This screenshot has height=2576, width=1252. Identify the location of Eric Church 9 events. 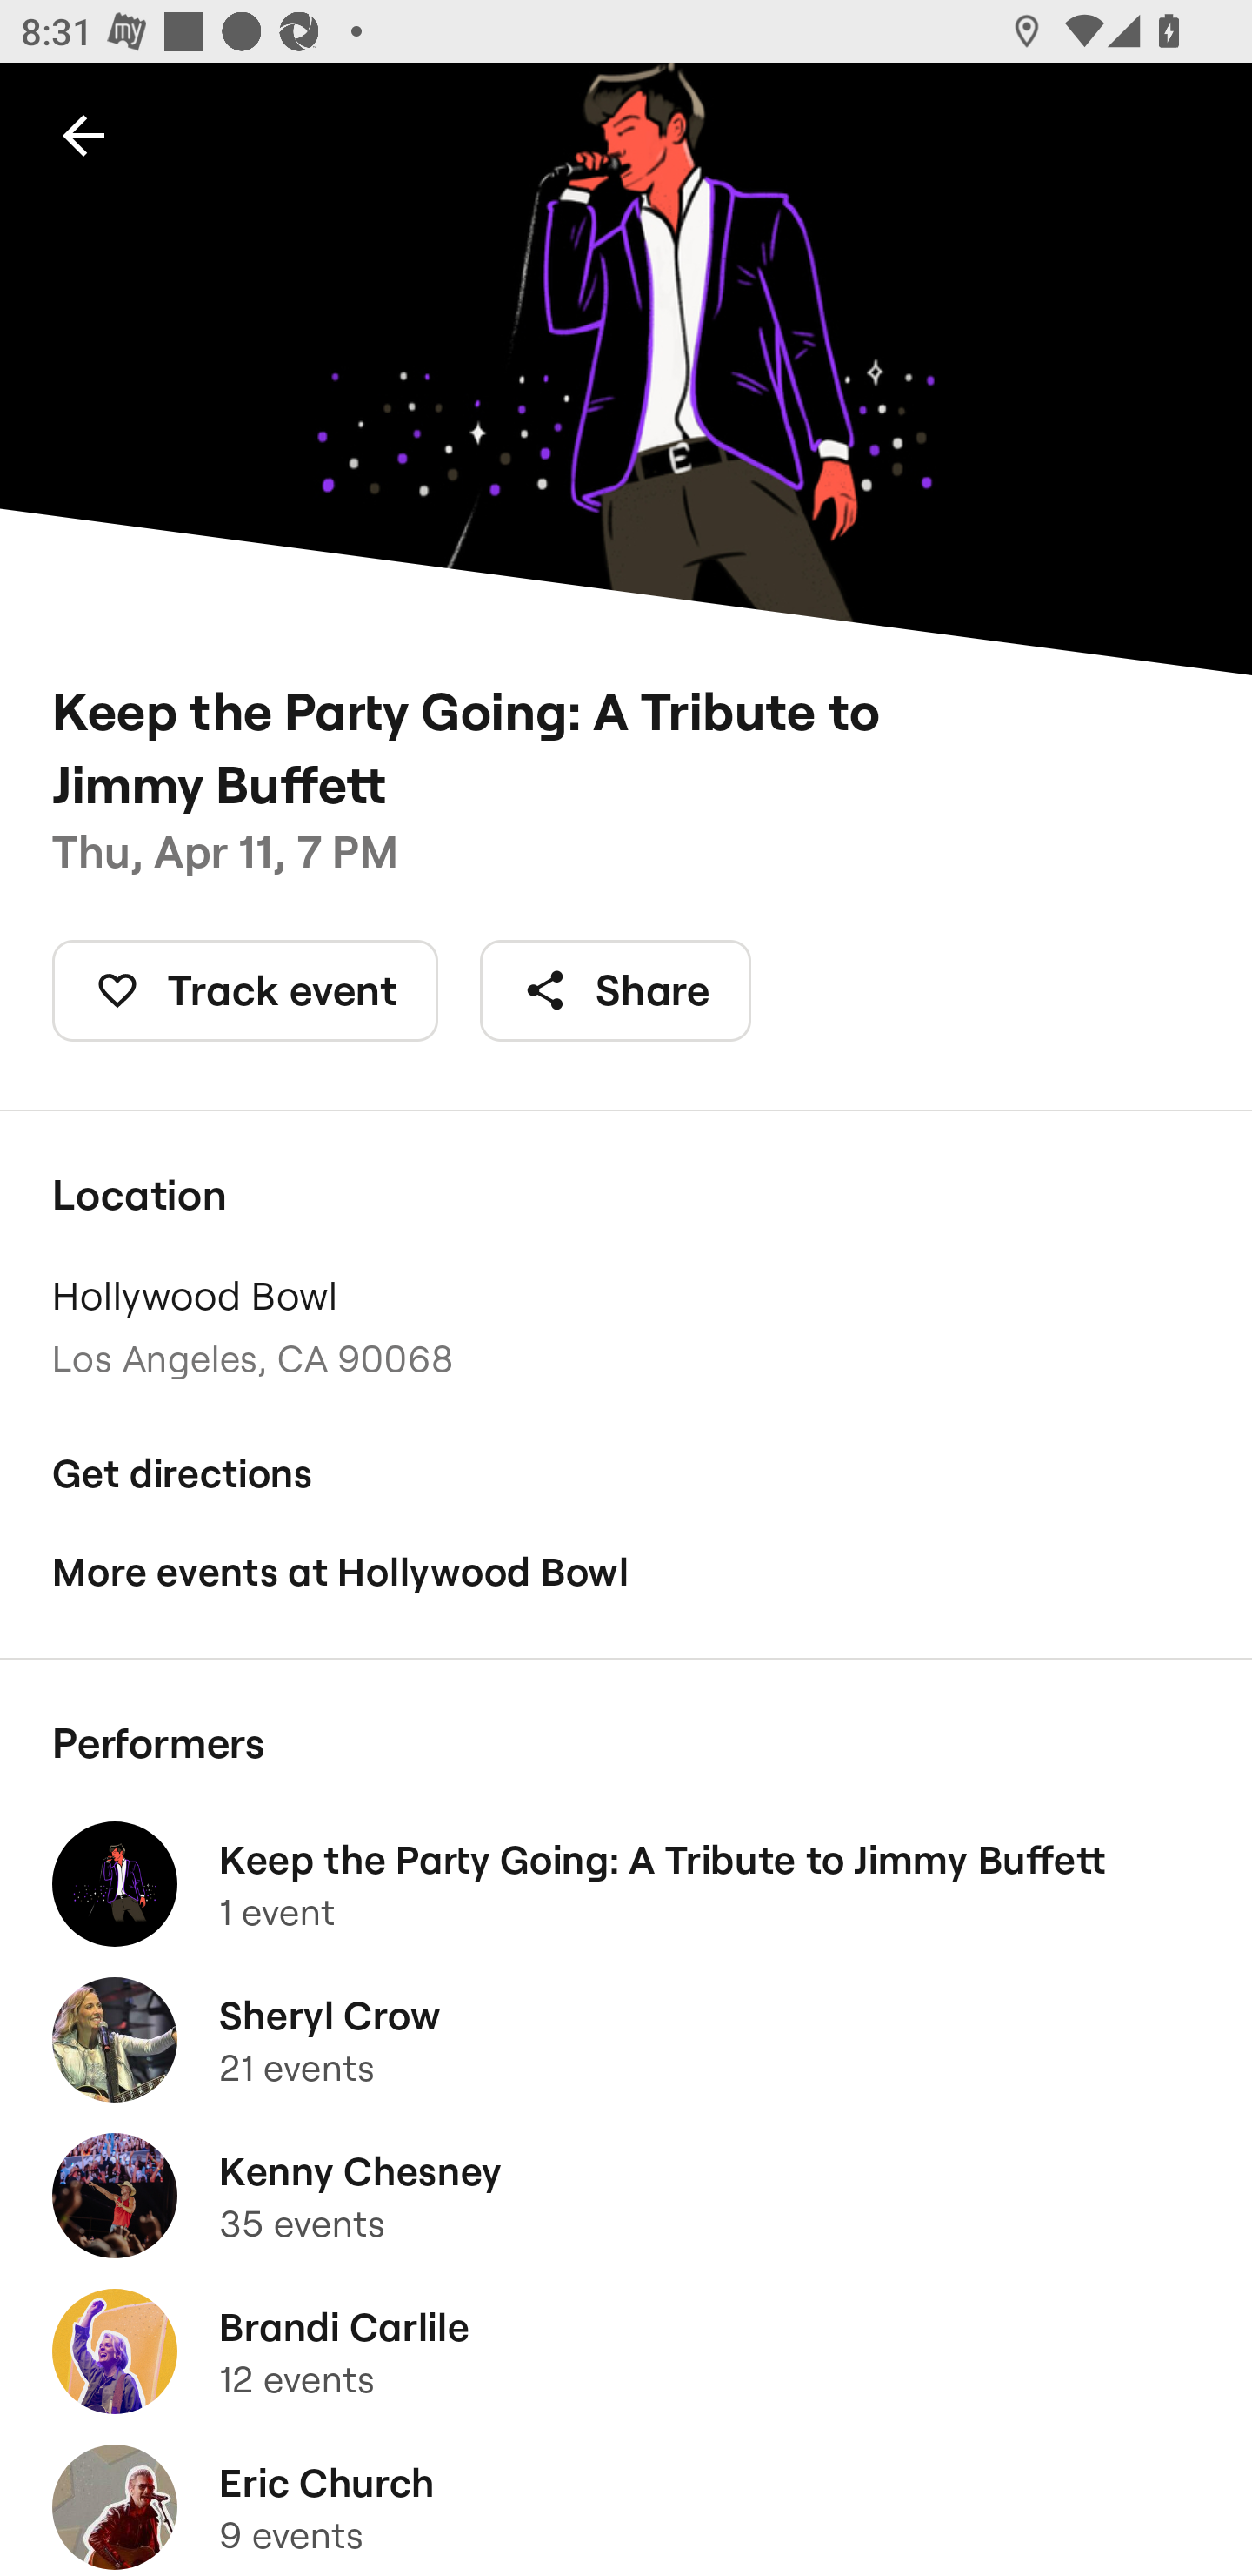
(626, 2503).